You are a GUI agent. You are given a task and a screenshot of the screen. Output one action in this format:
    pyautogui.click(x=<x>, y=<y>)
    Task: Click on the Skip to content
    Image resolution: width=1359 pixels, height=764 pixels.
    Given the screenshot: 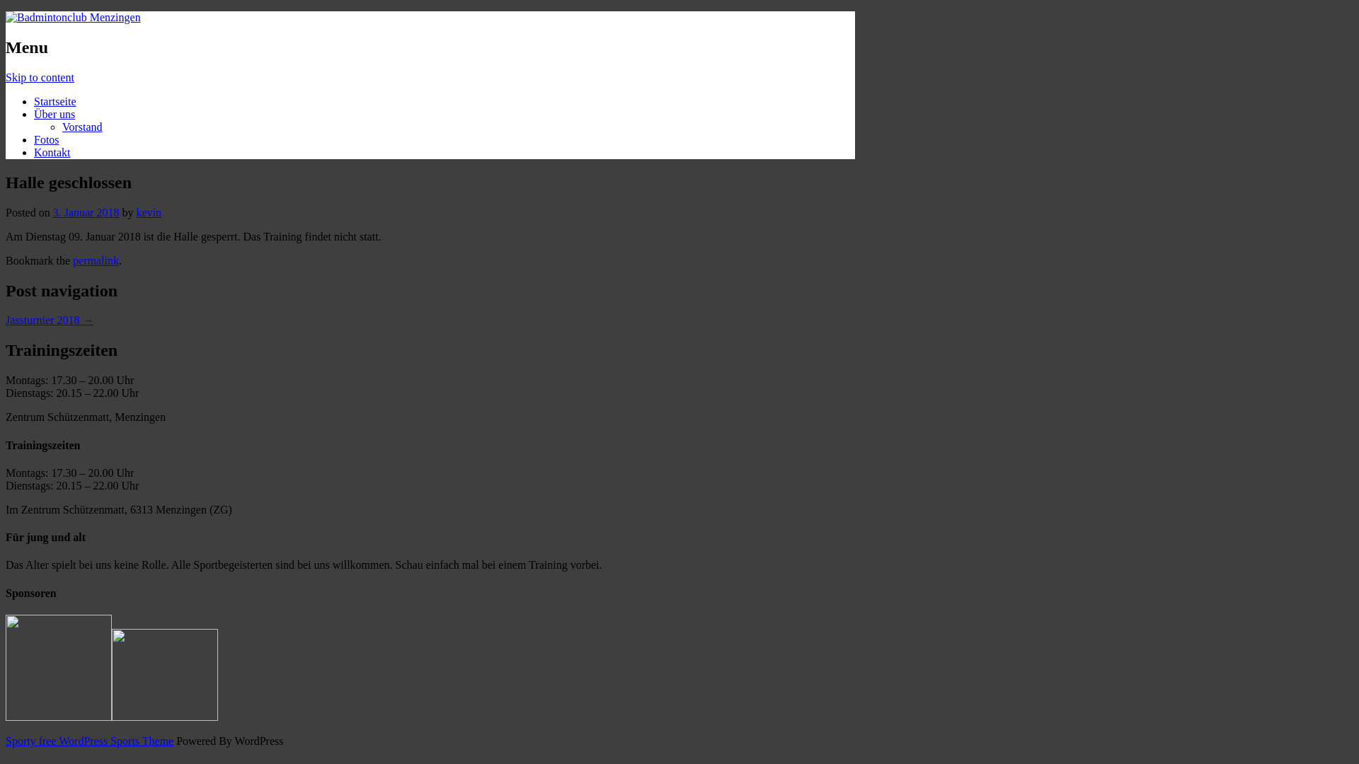 What is the action you would take?
    pyautogui.click(x=40, y=78)
    